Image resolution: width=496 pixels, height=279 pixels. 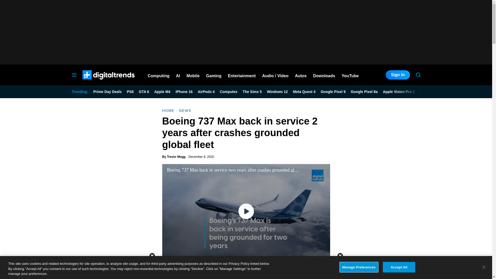 I want to click on AI, so click(x=178, y=75).